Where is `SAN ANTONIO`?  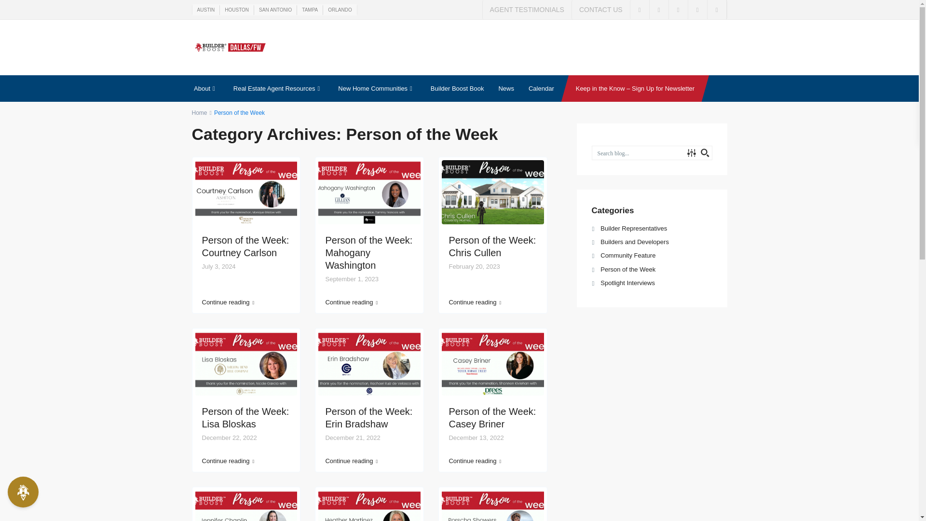
SAN ANTONIO is located at coordinates (275, 10).